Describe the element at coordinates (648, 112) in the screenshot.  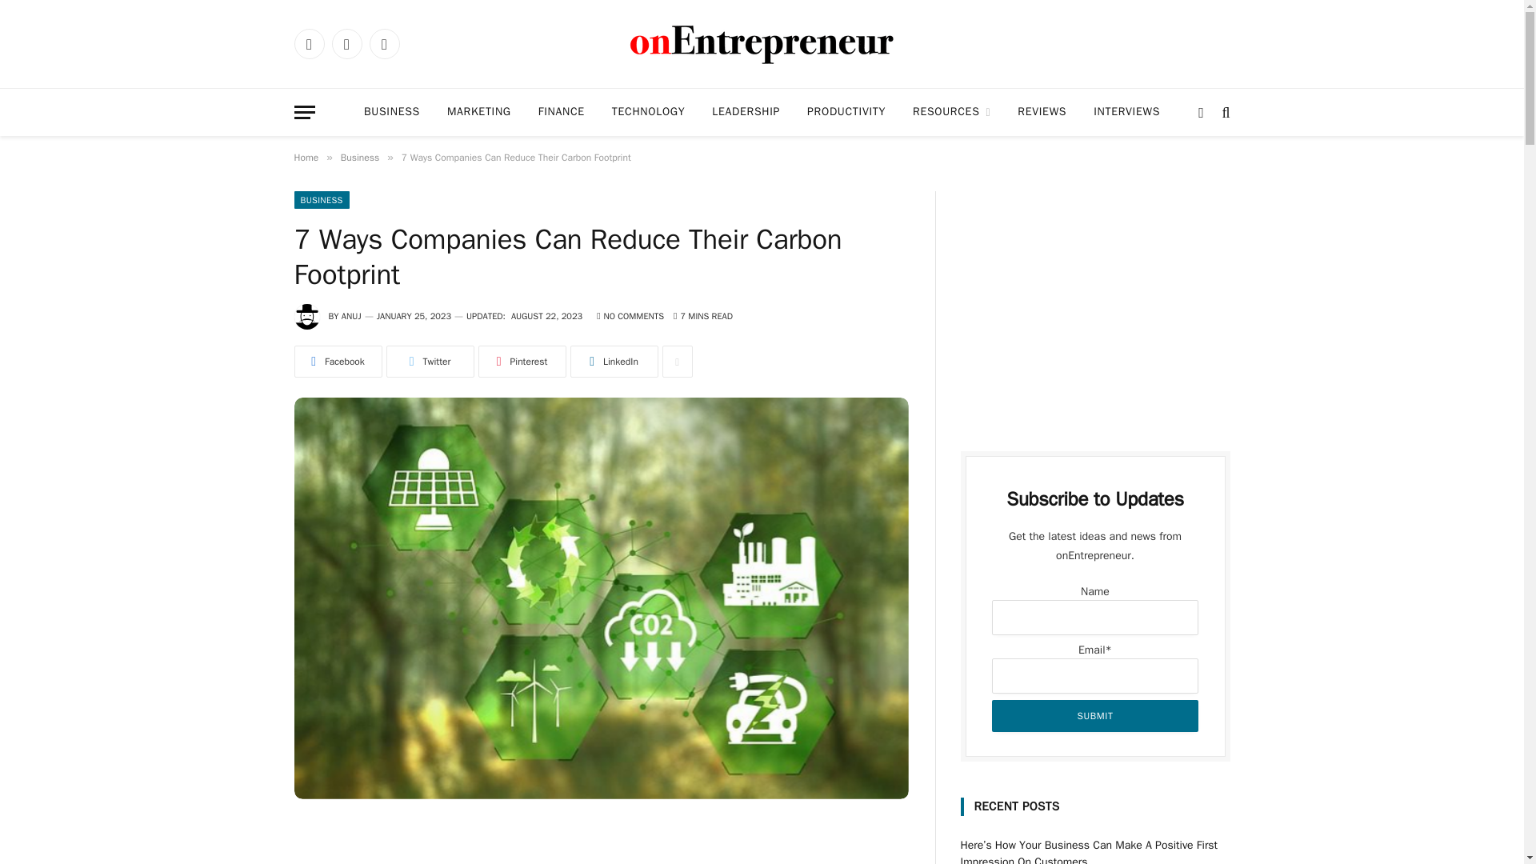
I see `TECHNOLOGY` at that location.